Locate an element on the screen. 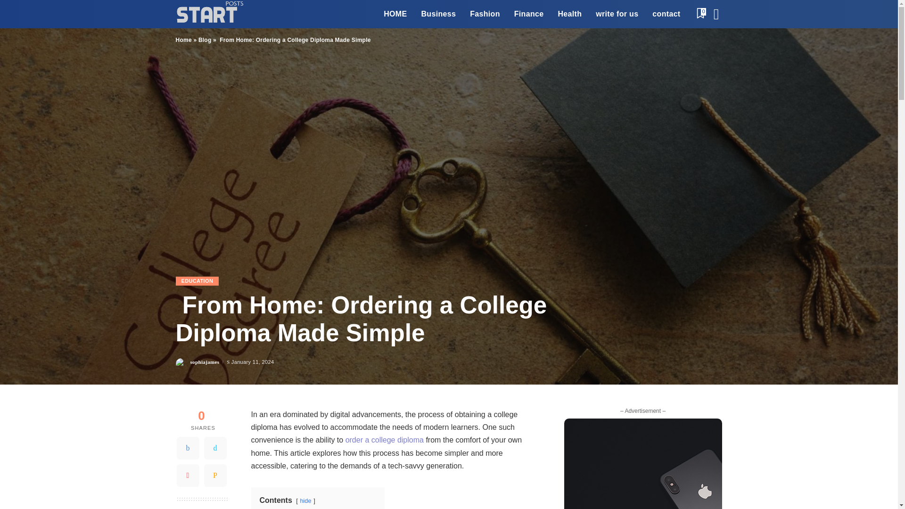 This screenshot has width=905, height=509. Finance is located at coordinates (529, 14).